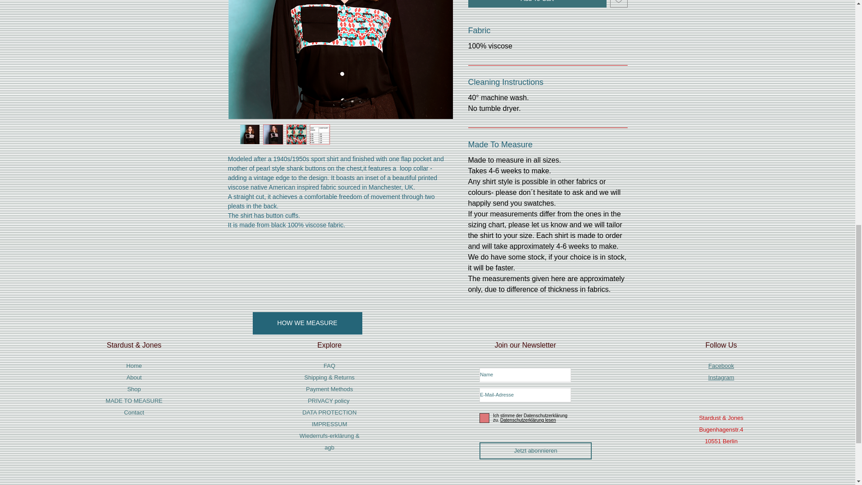  Describe the element at coordinates (134, 412) in the screenshot. I see `Contact` at that location.